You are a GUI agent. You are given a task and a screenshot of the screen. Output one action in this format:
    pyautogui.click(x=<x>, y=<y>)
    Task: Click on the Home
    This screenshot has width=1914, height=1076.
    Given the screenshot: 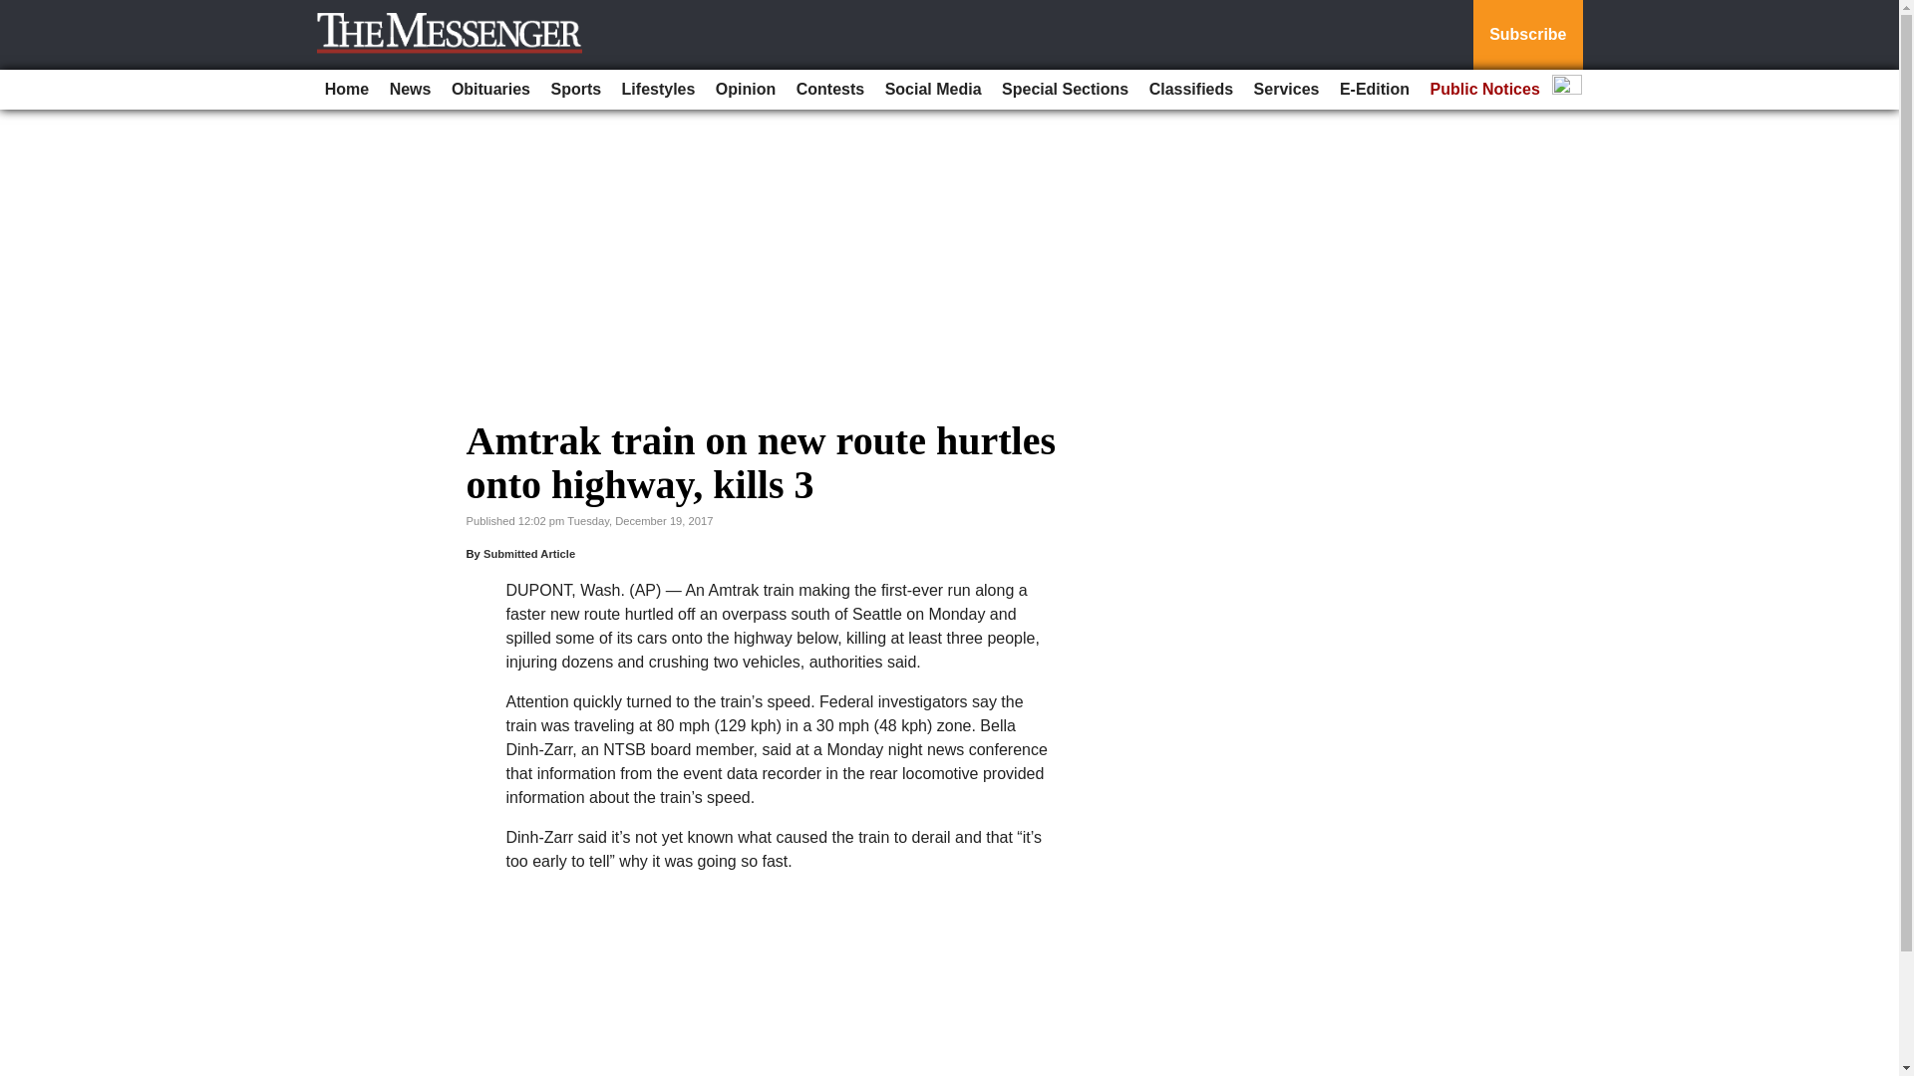 What is the action you would take?
    pyautogui.click(x=347, y=90)
    